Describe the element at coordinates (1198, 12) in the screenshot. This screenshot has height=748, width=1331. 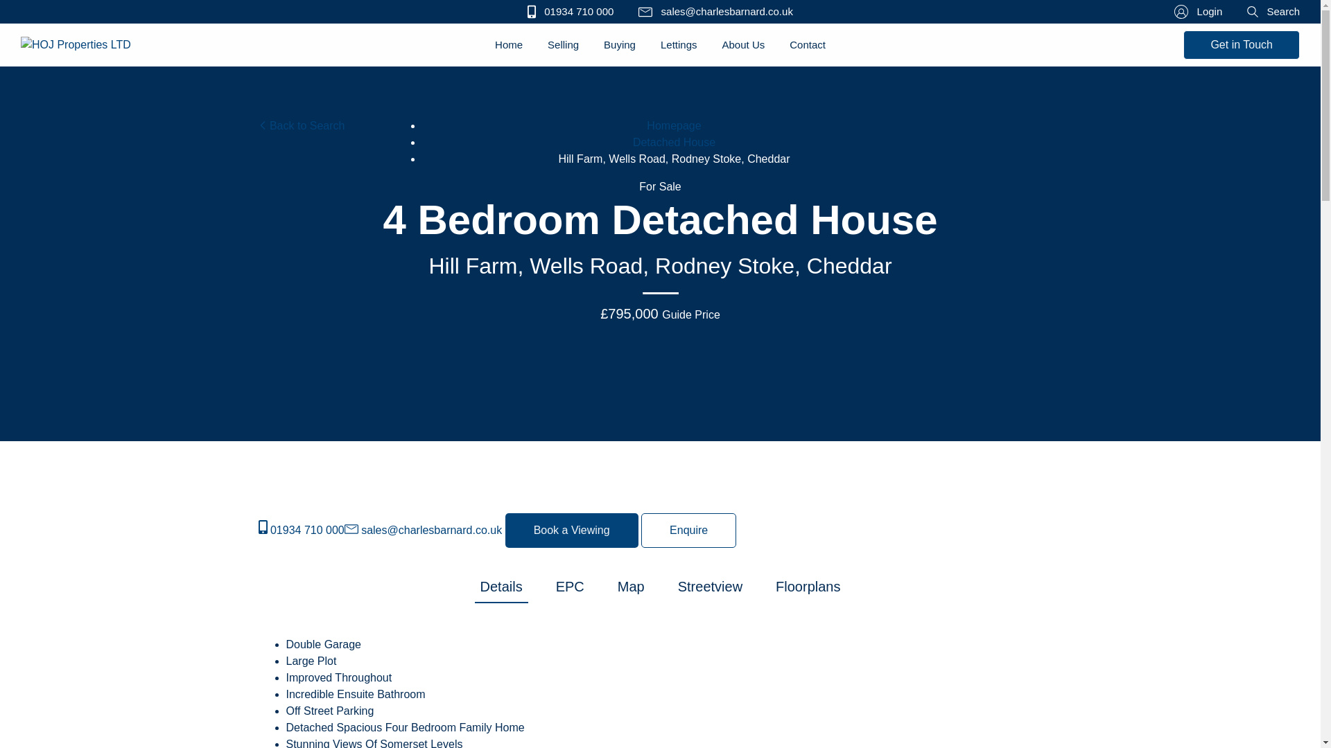
I see `Login` at that location.